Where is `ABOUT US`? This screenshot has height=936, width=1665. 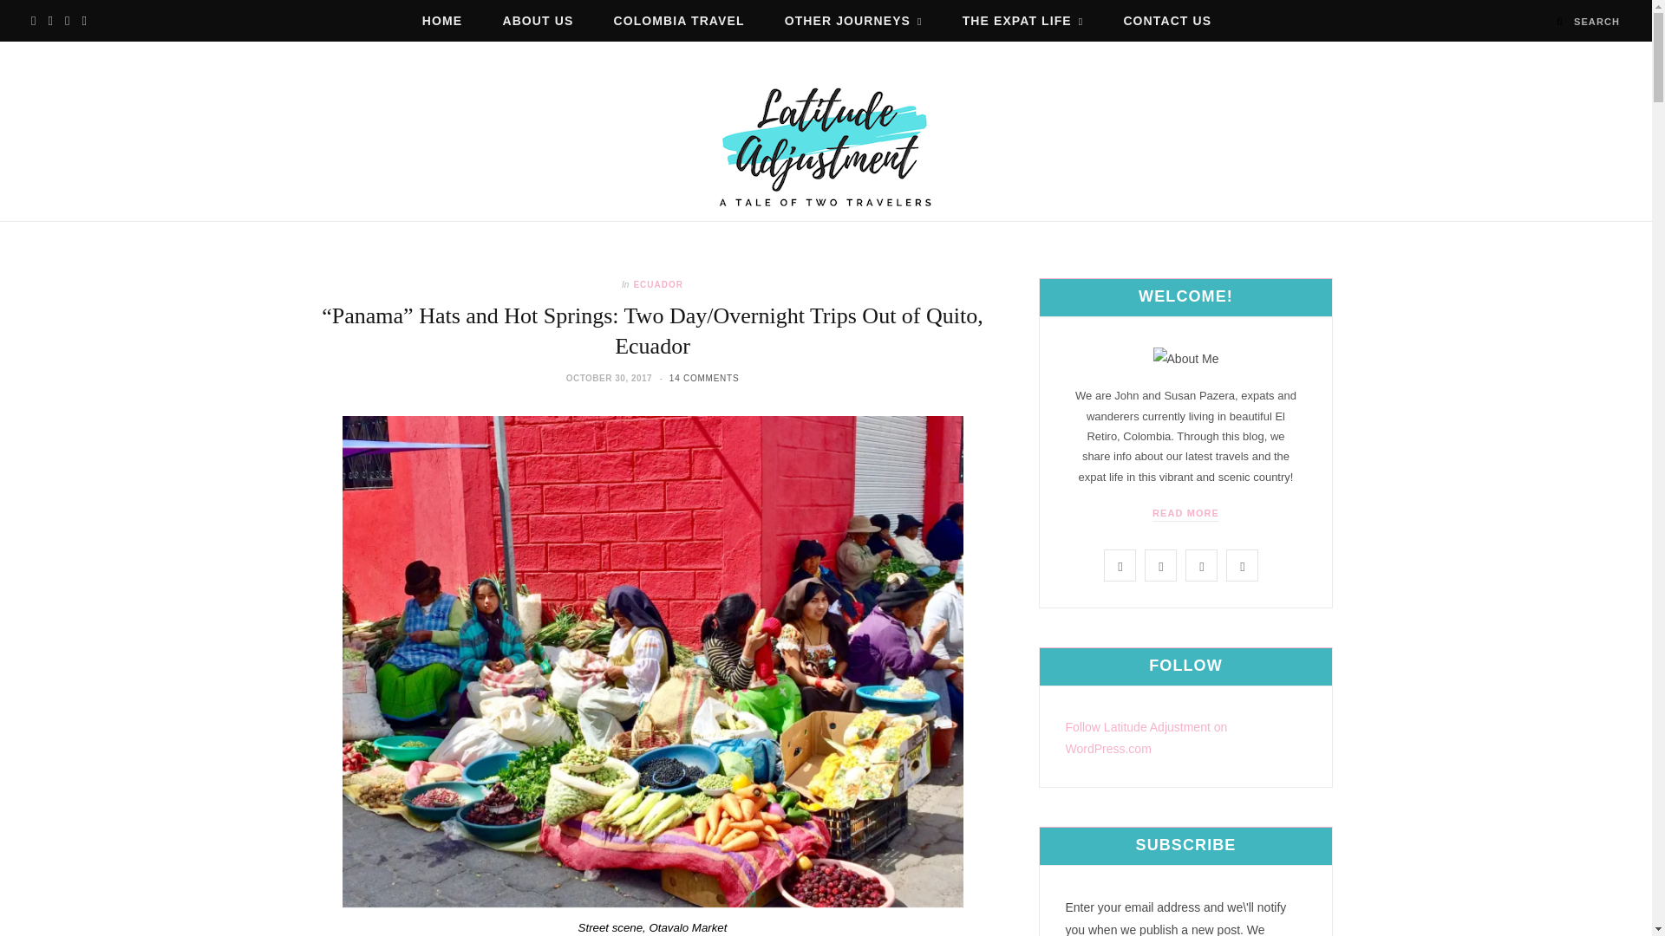 ABOUT US is located at coordinates (538, 21).